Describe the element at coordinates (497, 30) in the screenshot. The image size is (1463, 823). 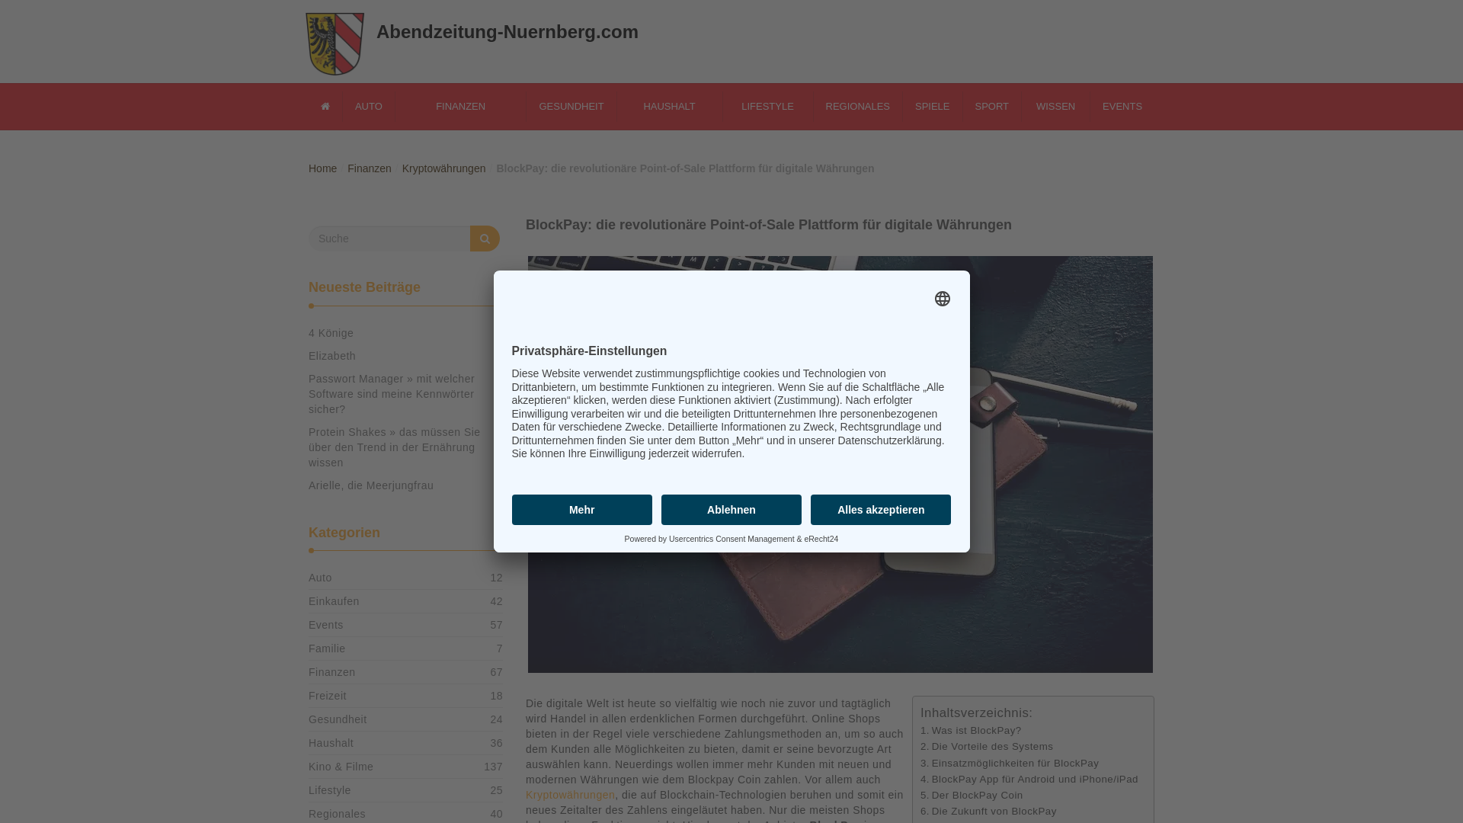
I see `Abendzeitung-Nuernberg.com` at that location.